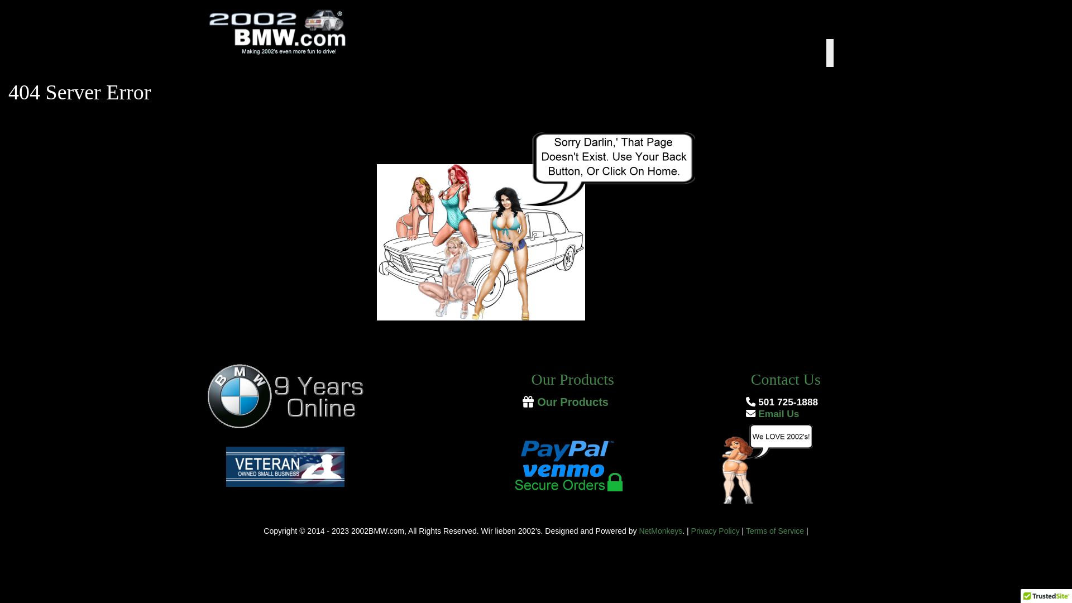 The width and height of the screenshot is (1072, 603). What do you see at coordinates (759, 53) in the screenshot?
I see `Menu` at bounding box center [759, 53].